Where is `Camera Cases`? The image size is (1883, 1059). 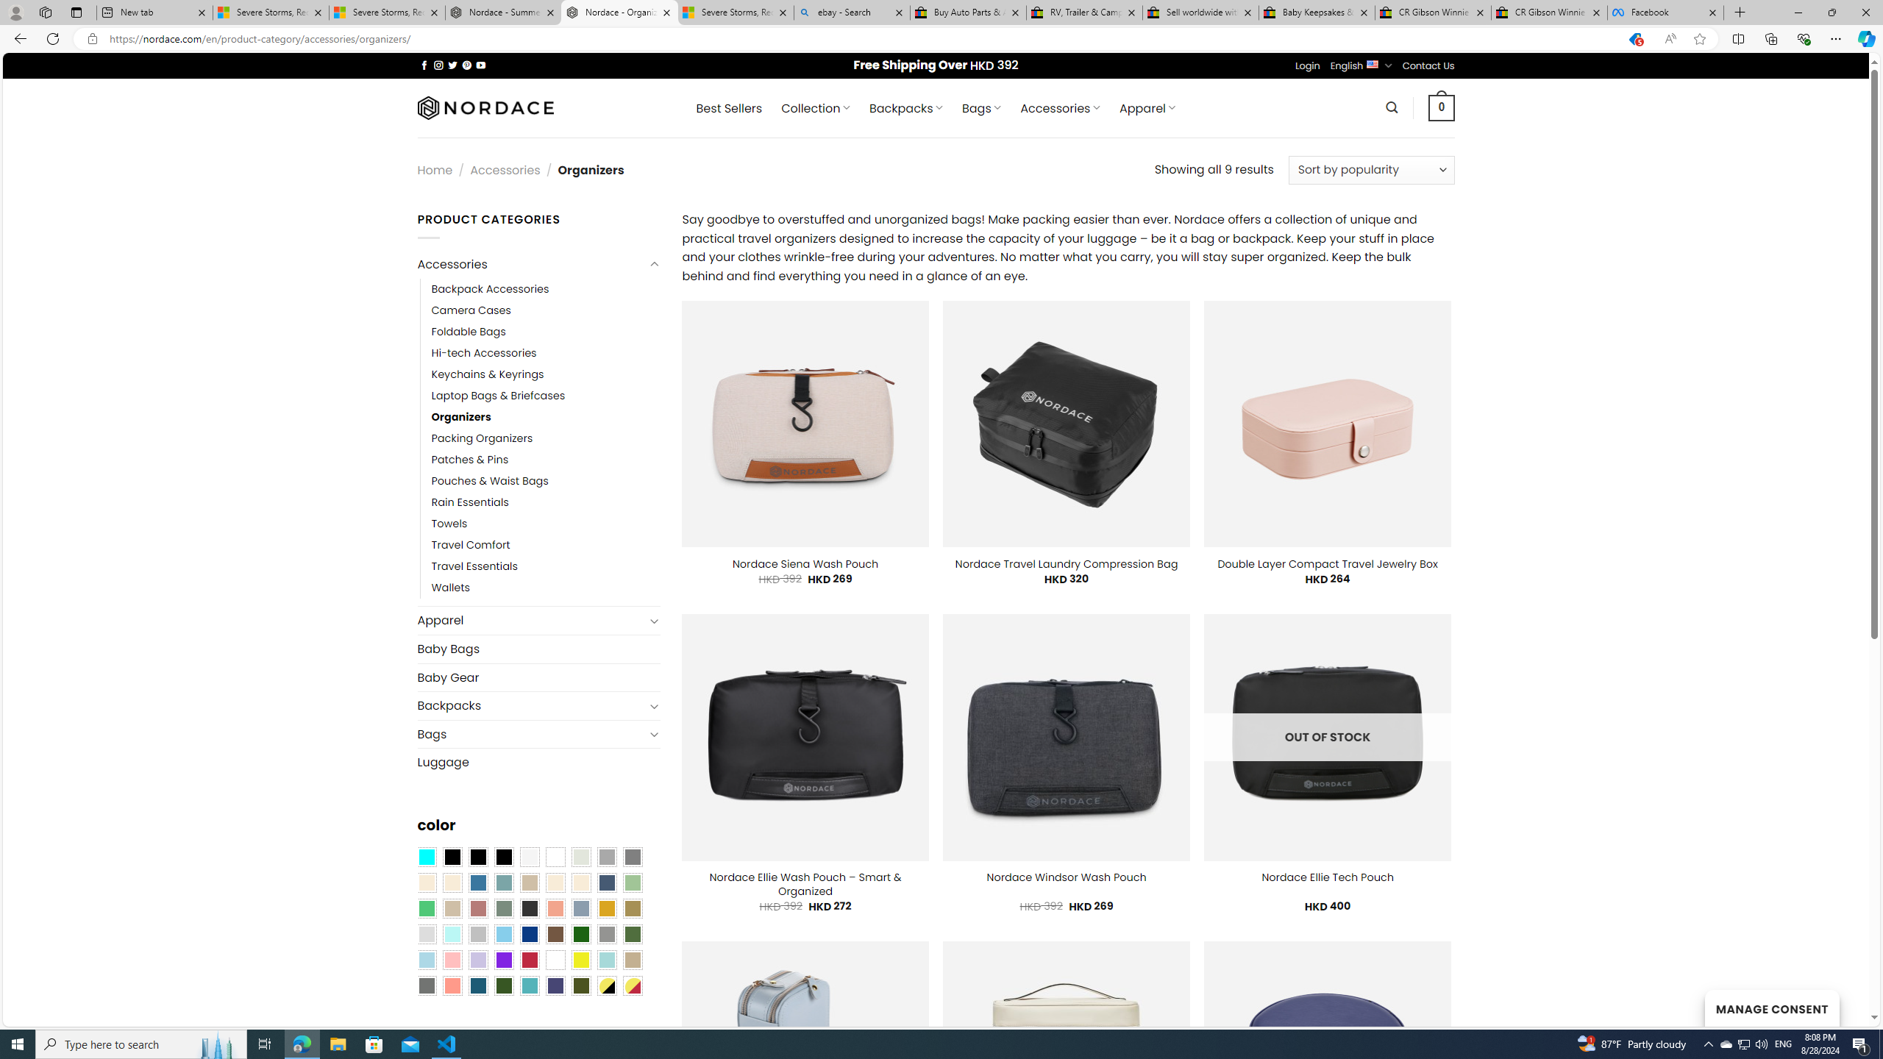 Camera Cases is located at coordinates (546, 310).